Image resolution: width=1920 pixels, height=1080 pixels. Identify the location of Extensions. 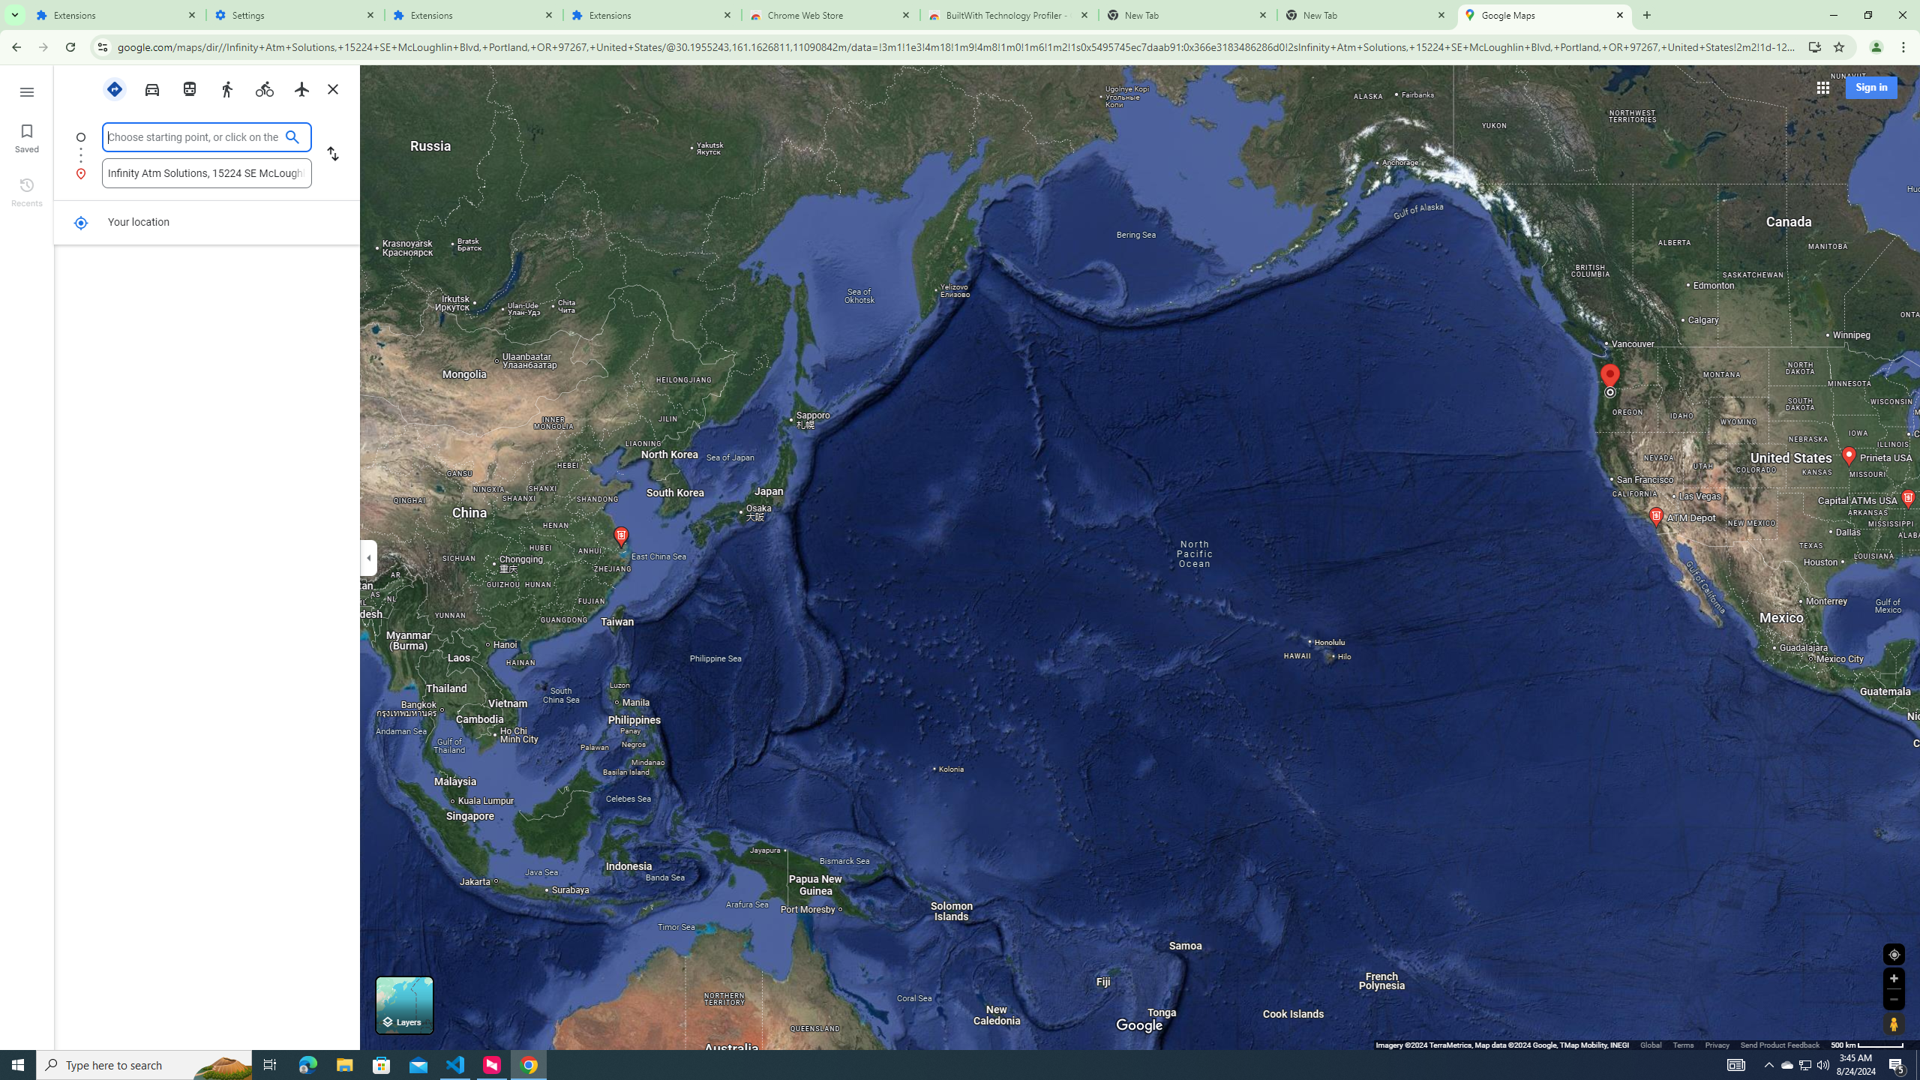
(117, 15).